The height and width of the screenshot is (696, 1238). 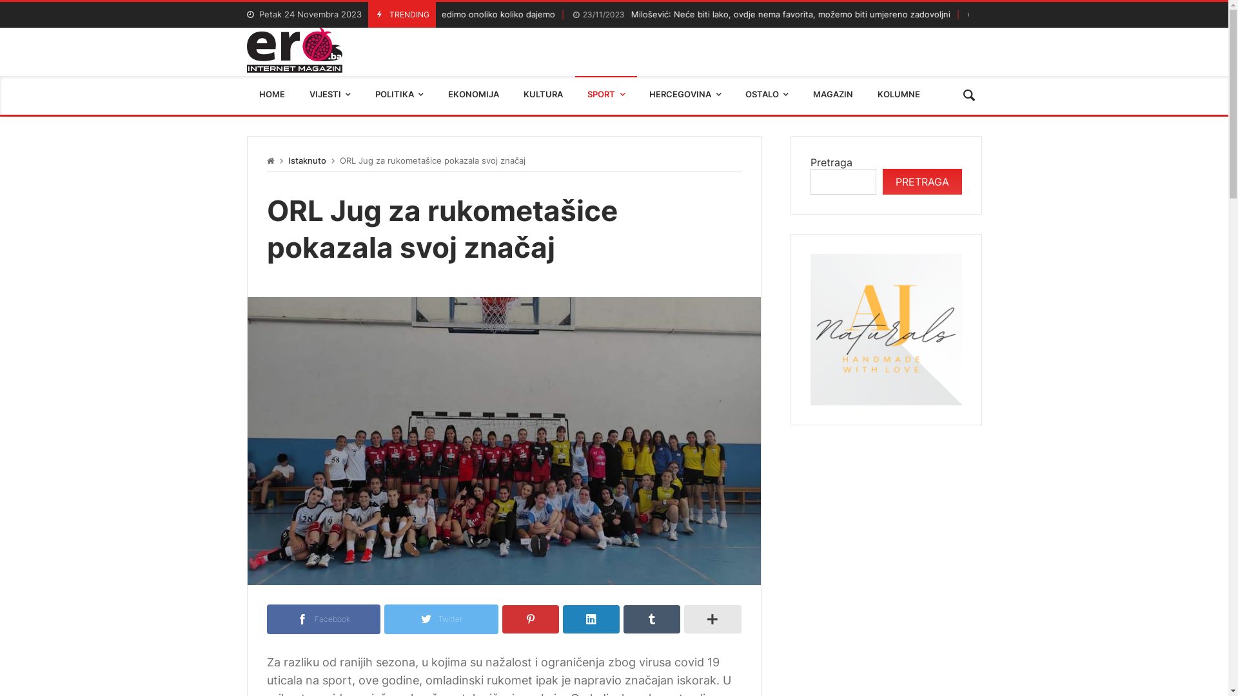 What do you see at coordinates (606, 95) in the screenshot?
I see `SPORT` at bounding box center [606, 95].